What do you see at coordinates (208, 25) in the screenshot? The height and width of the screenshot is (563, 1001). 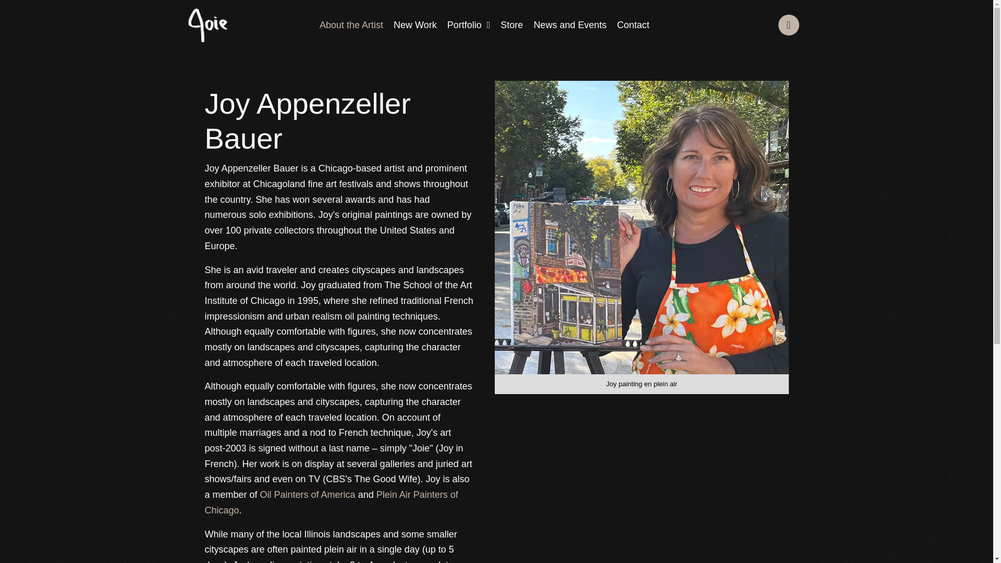 I see `Joie Logo` at bounding box center [208, 25].